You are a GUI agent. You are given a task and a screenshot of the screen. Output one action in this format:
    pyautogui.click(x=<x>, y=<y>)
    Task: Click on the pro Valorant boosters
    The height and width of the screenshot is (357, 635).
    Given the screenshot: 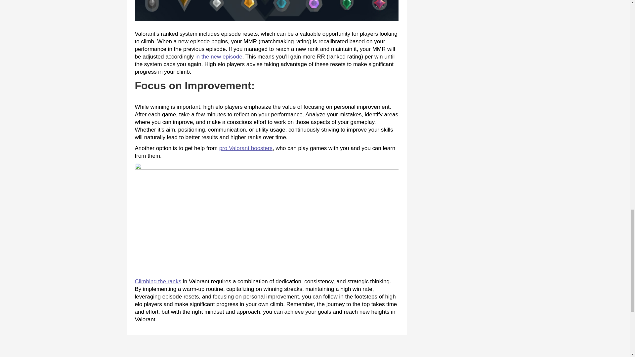 What is the action you would take?
    pyautogui.click(x=245, y=148)
    